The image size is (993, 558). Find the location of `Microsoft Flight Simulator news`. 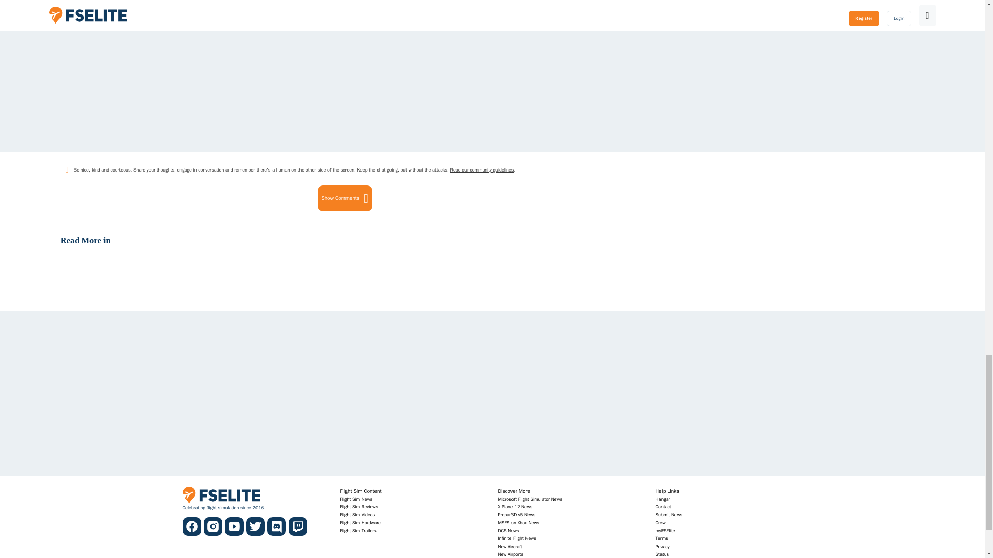

Microsoft Flight Simulator news is located at coordinates (530, 499).